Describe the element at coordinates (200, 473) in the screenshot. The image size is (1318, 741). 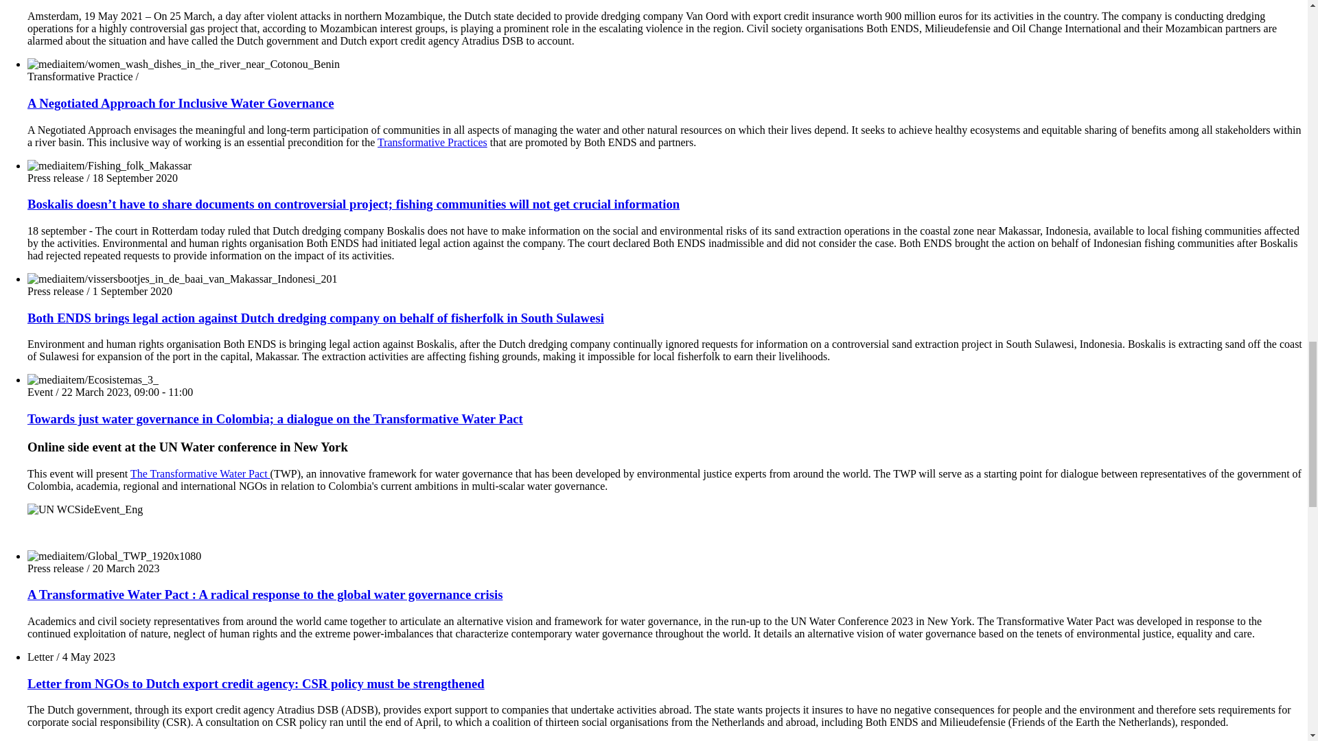
I see `The Transformative Water Pact` at that location.